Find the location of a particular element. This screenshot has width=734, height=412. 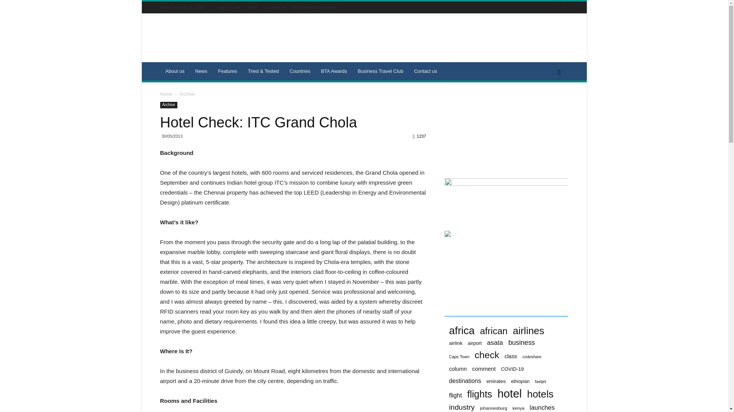

About us is located at coordinates (174, 71).